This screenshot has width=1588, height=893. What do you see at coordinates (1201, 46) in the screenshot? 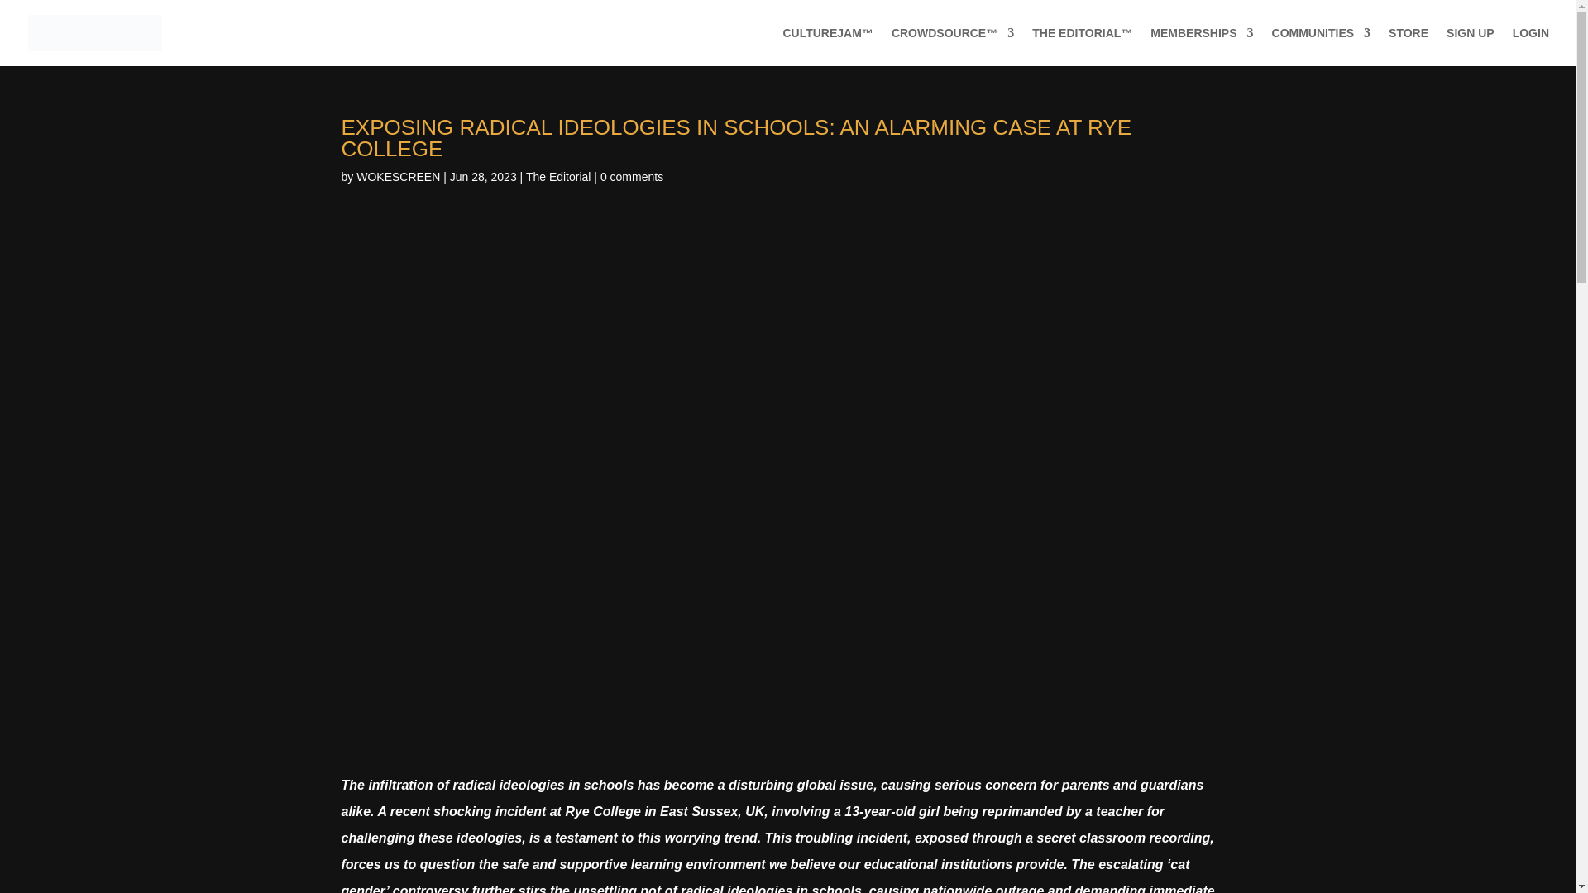
I see `MEMBERSHIPS` at bounding box center [1201, 46].